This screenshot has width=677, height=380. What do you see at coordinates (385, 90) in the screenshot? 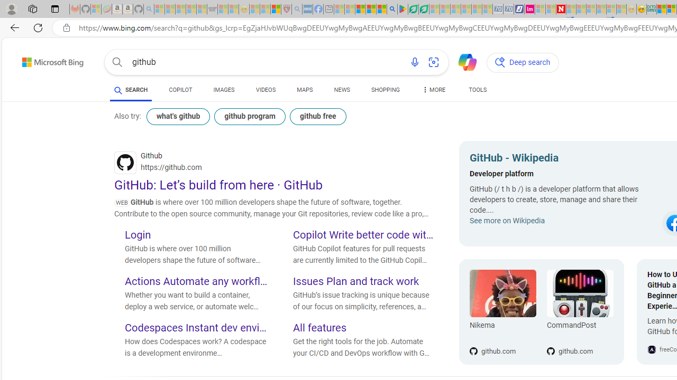
I see `SHOPPING` at bounding box center [385, 90].